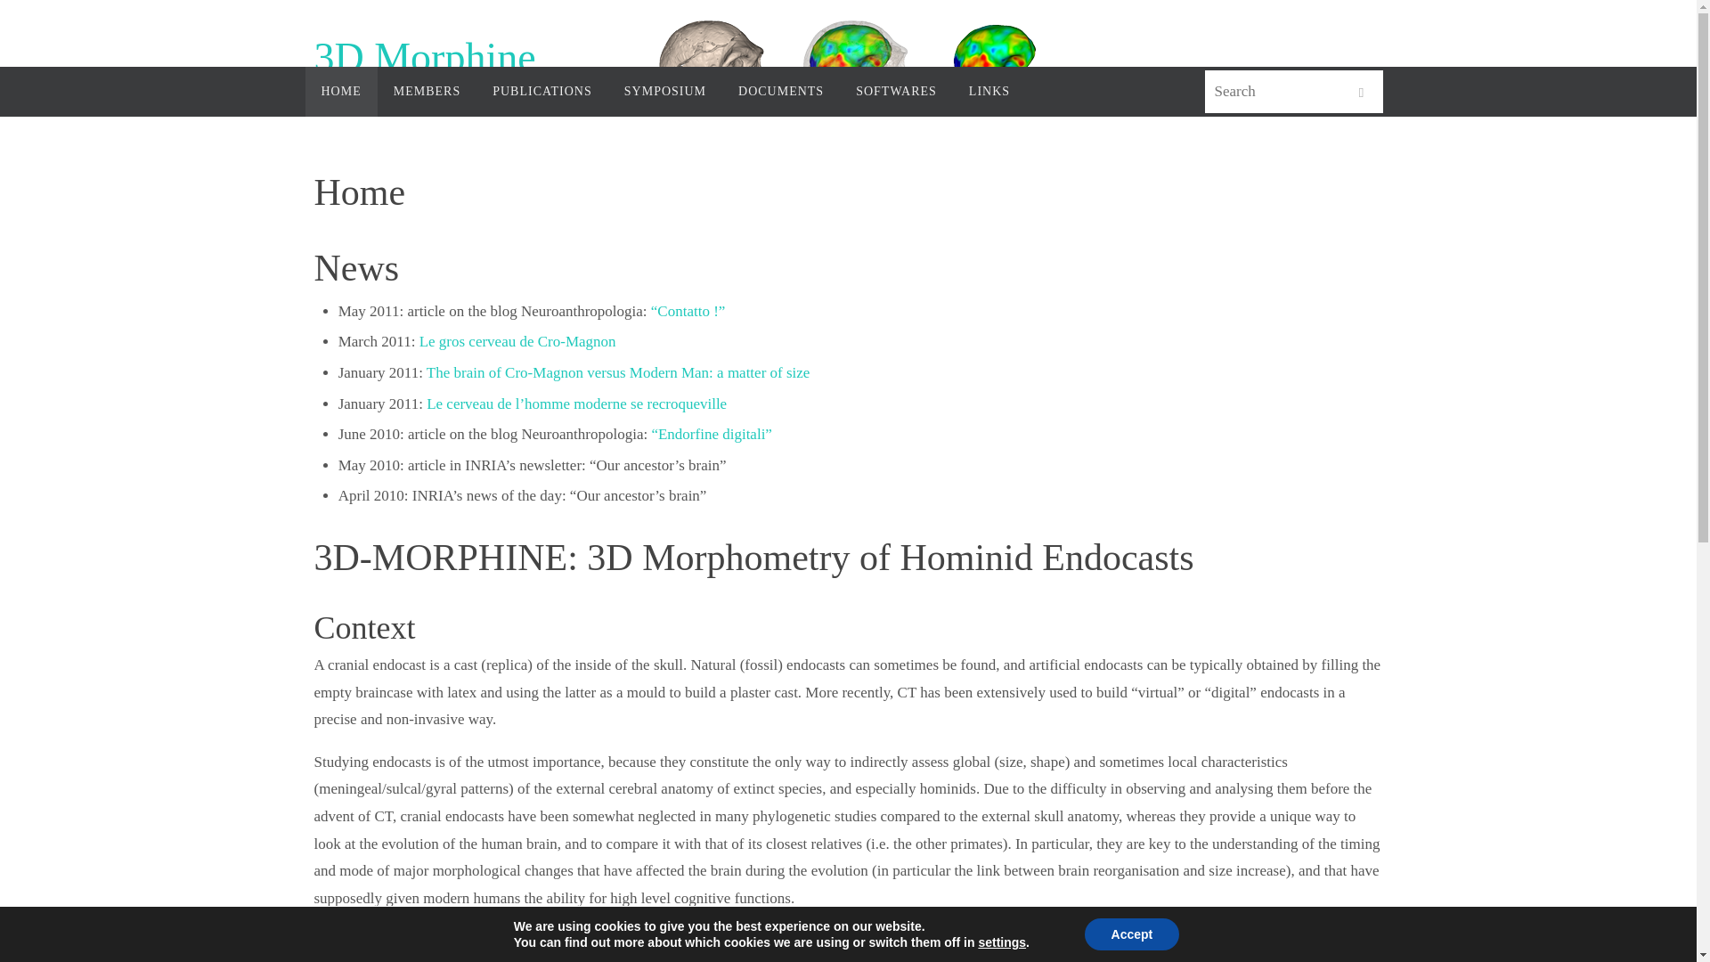  What do you see at coordinates (780, 91) in the screenshot?
I see `DOCUMENTS` at bounding box center [780, 91].